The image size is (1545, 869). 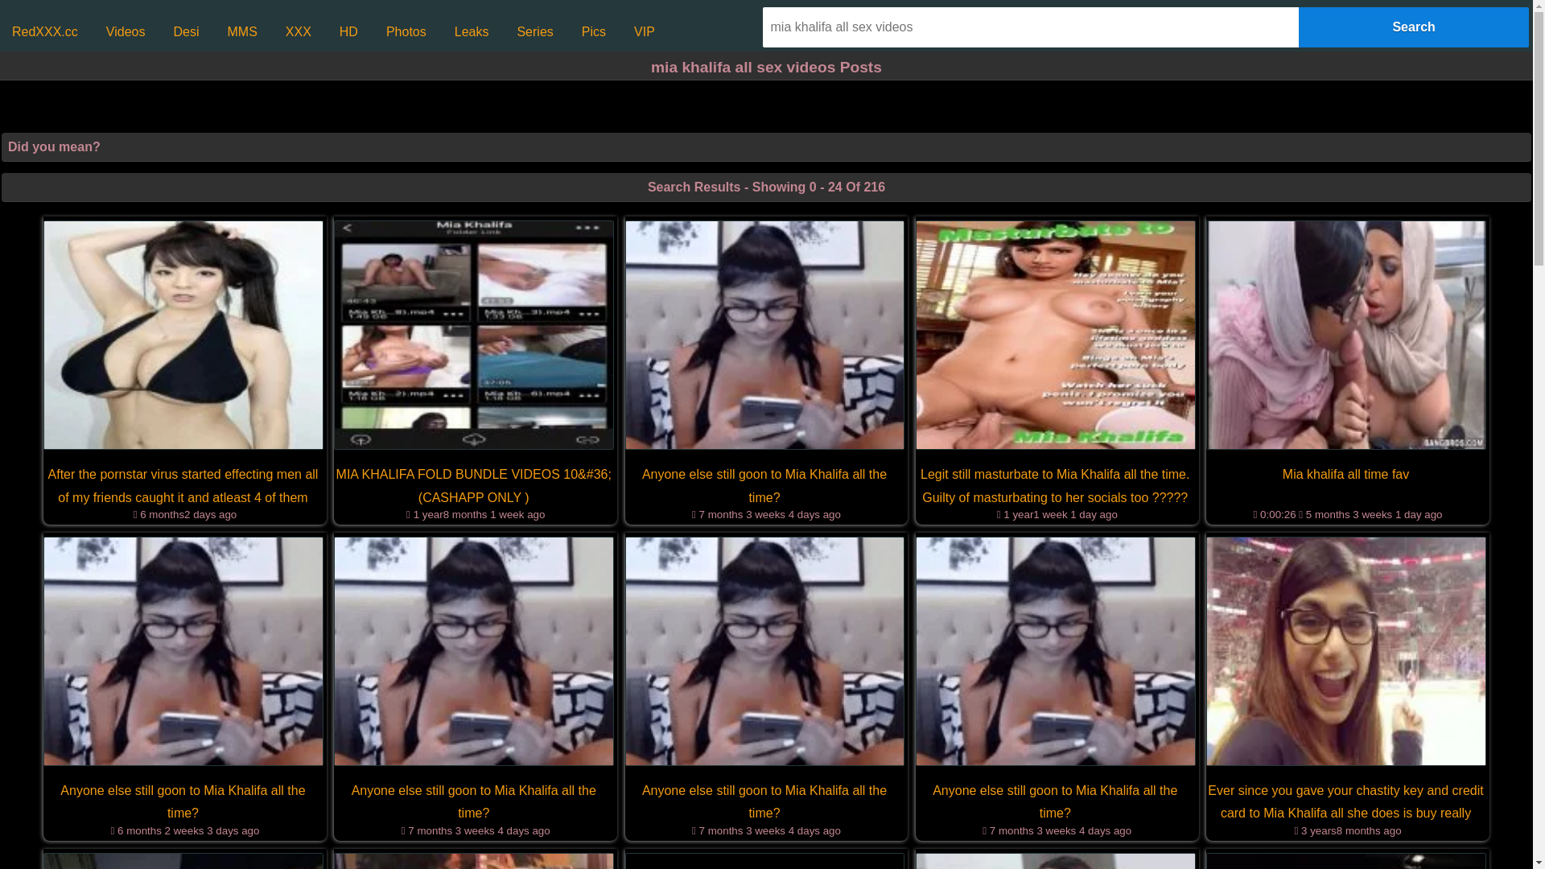 What do you see at coordinates (764, 487) in the screenshot?
I see `Anyone else still goon to Mia Khalifa all the time?` at bounding box center [764, 487].